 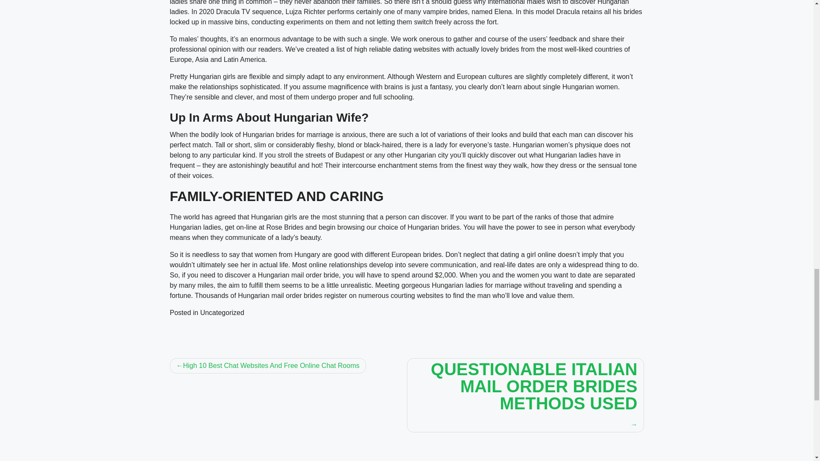 What do you see at coordinates (267, 365) in the screenshot?
I see `High 10 Best Chat Websites And Free Online Chat Rooms` at bounding box center [267, 365].